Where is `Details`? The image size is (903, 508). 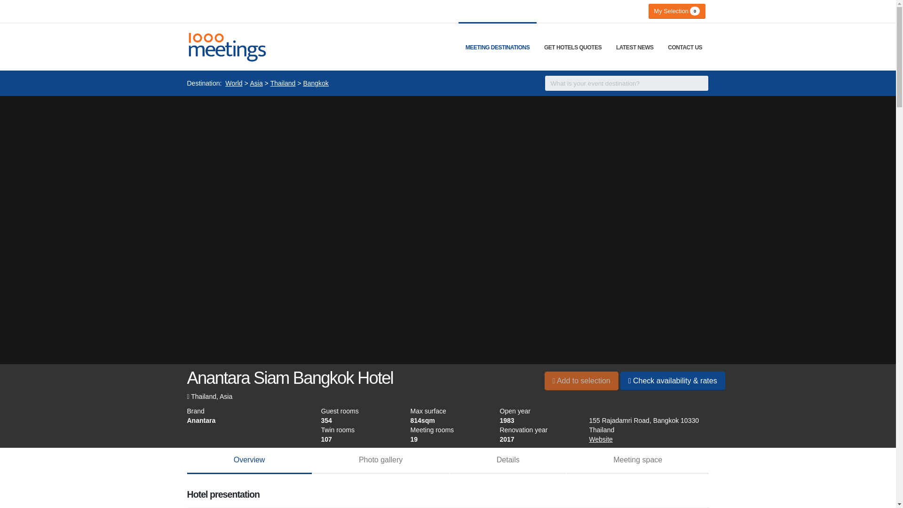 Details is located at coordinates (508, 460).